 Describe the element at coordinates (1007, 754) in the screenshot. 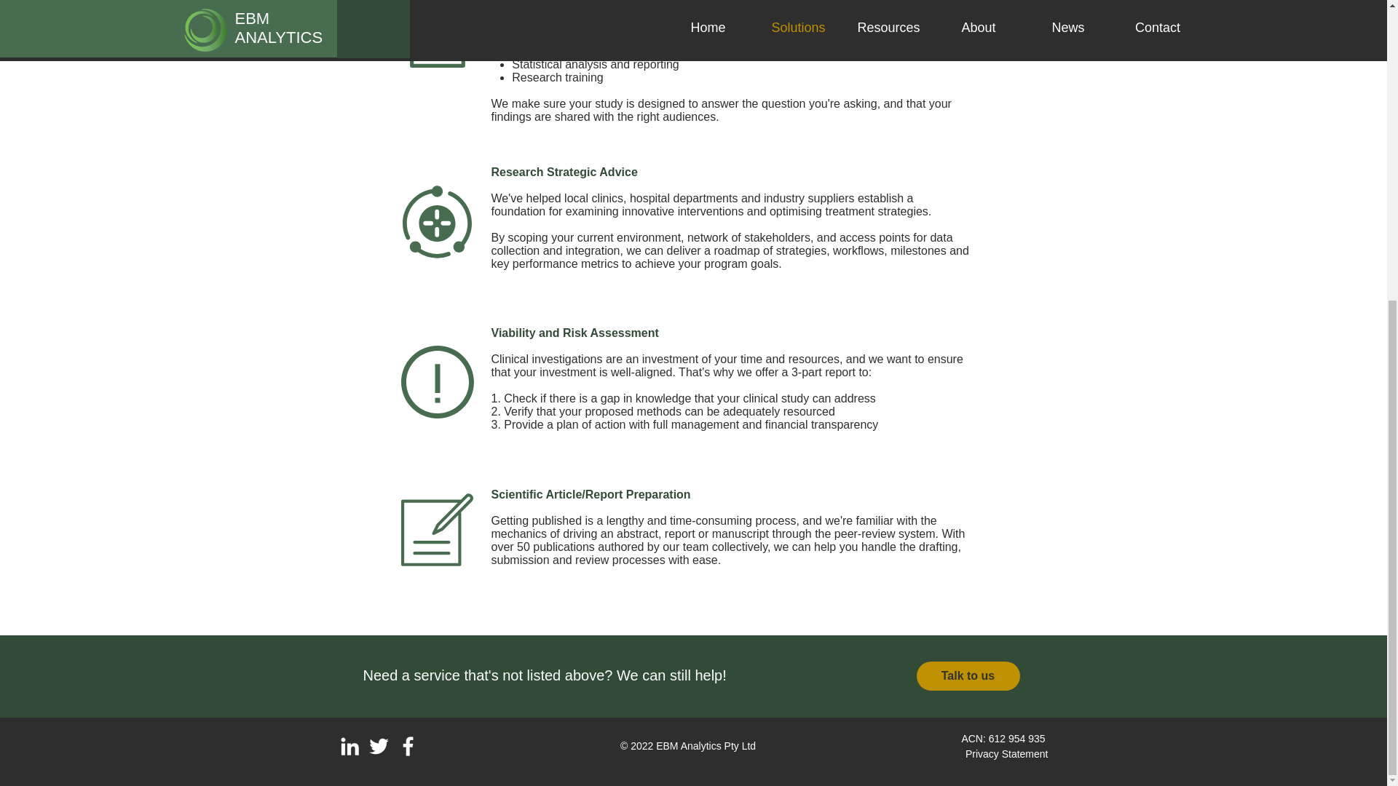

I see `Privacy Statement` at that location.